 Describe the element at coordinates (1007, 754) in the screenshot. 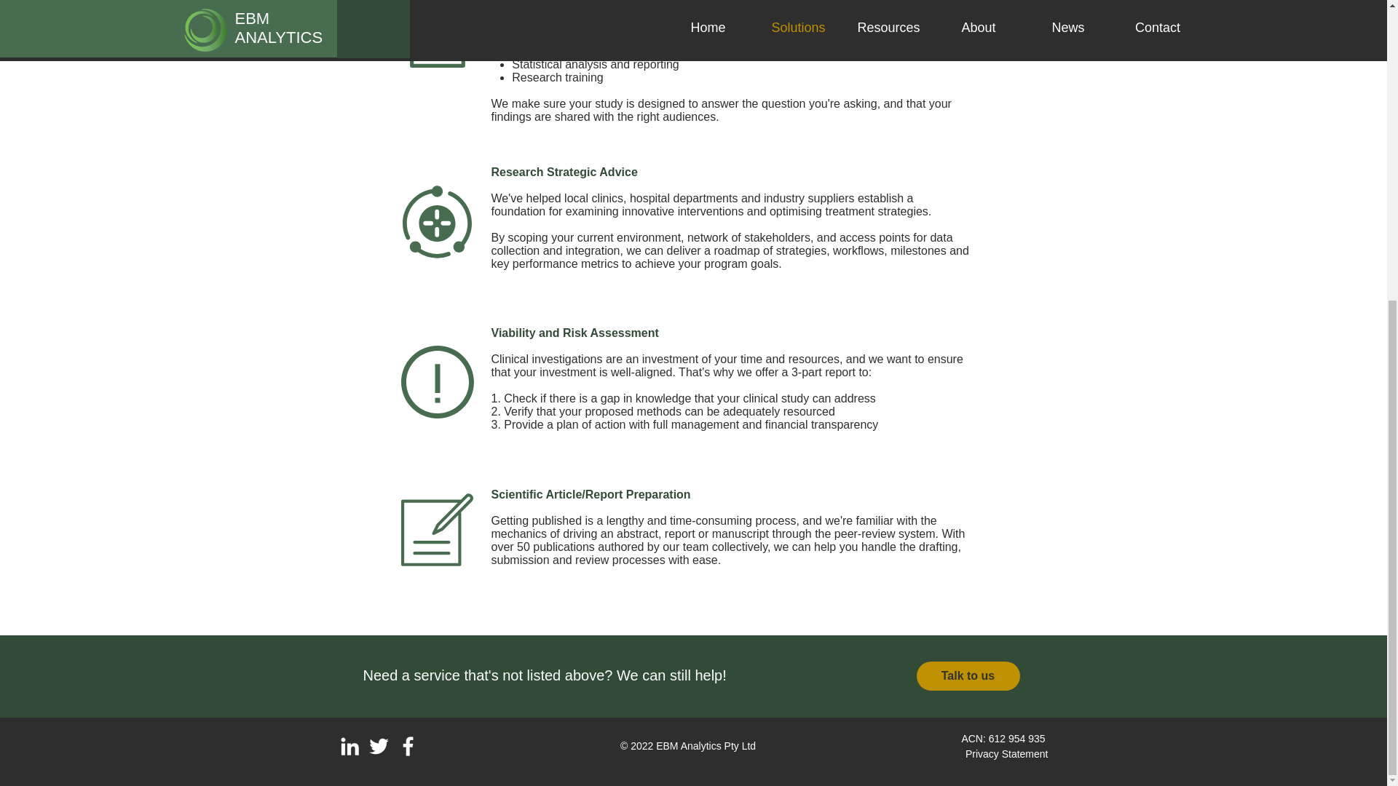

I see `Privacy Statement` at that location.